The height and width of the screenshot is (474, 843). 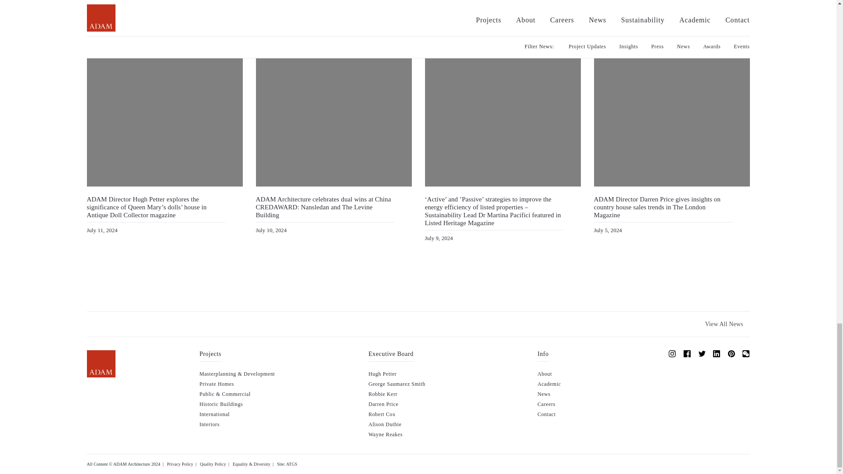 I want to click on View All News, so click(x=724, y=324).